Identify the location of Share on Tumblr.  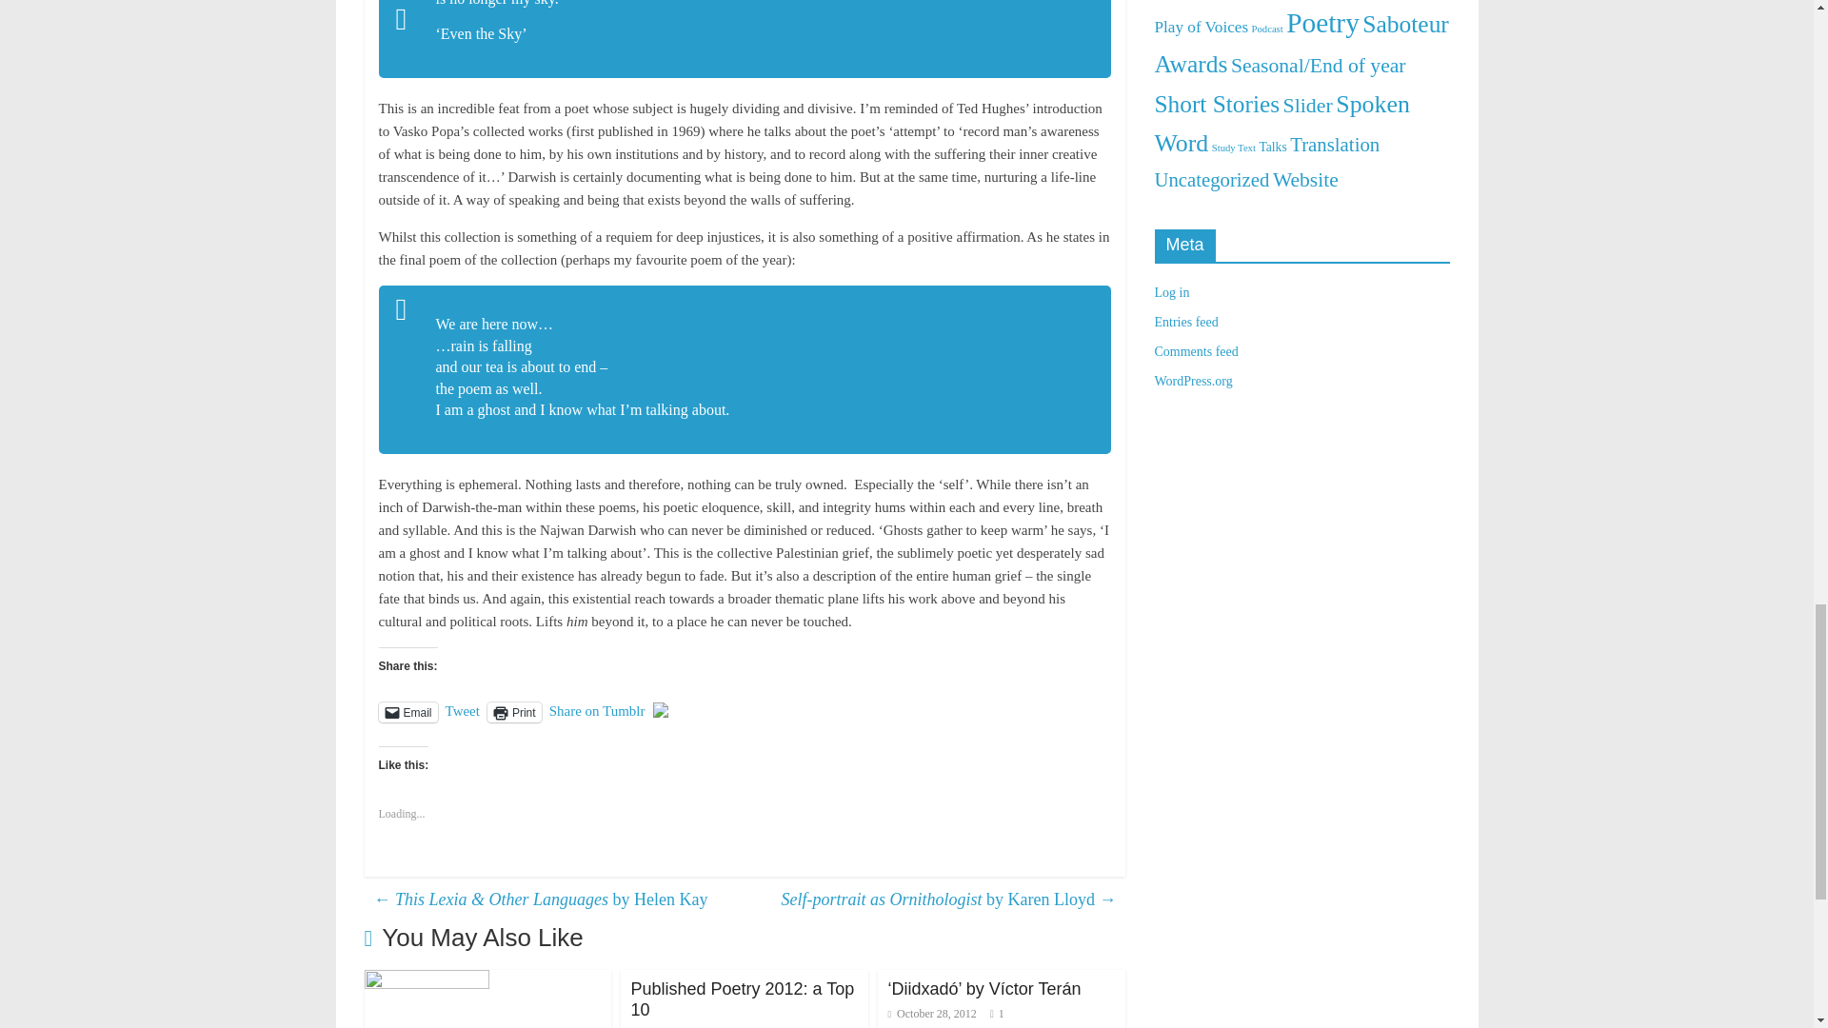
(597, 710).